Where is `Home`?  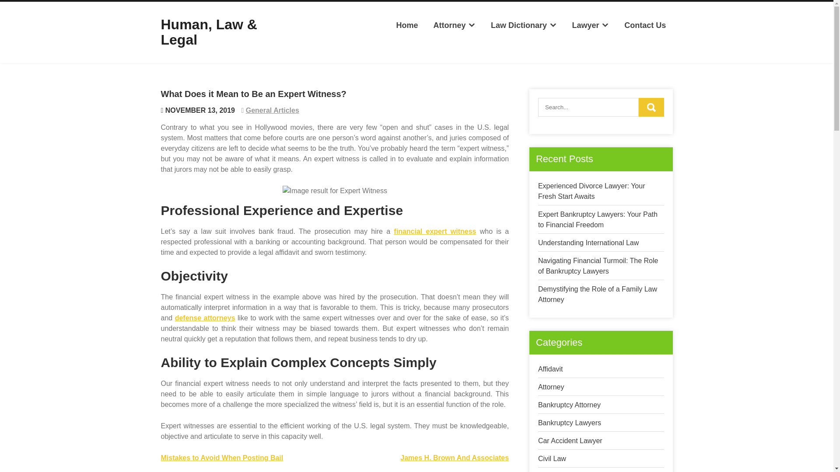
Home is located at coordinates (407, 25).